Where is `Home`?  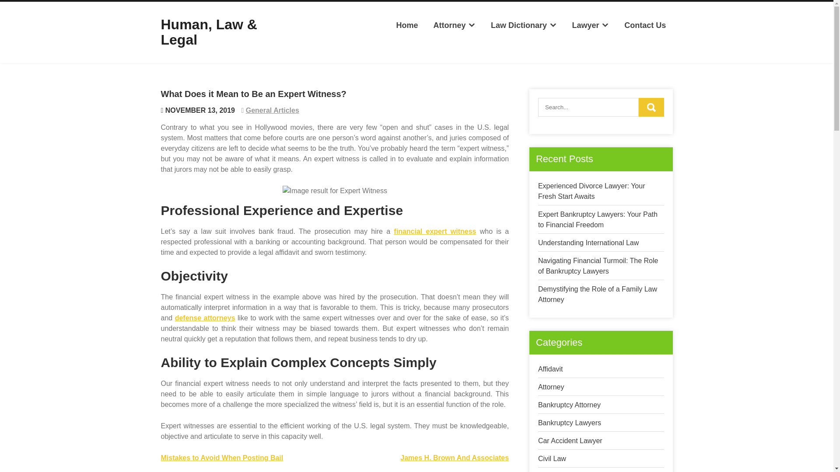
Home is located at coordinates (407, 25).